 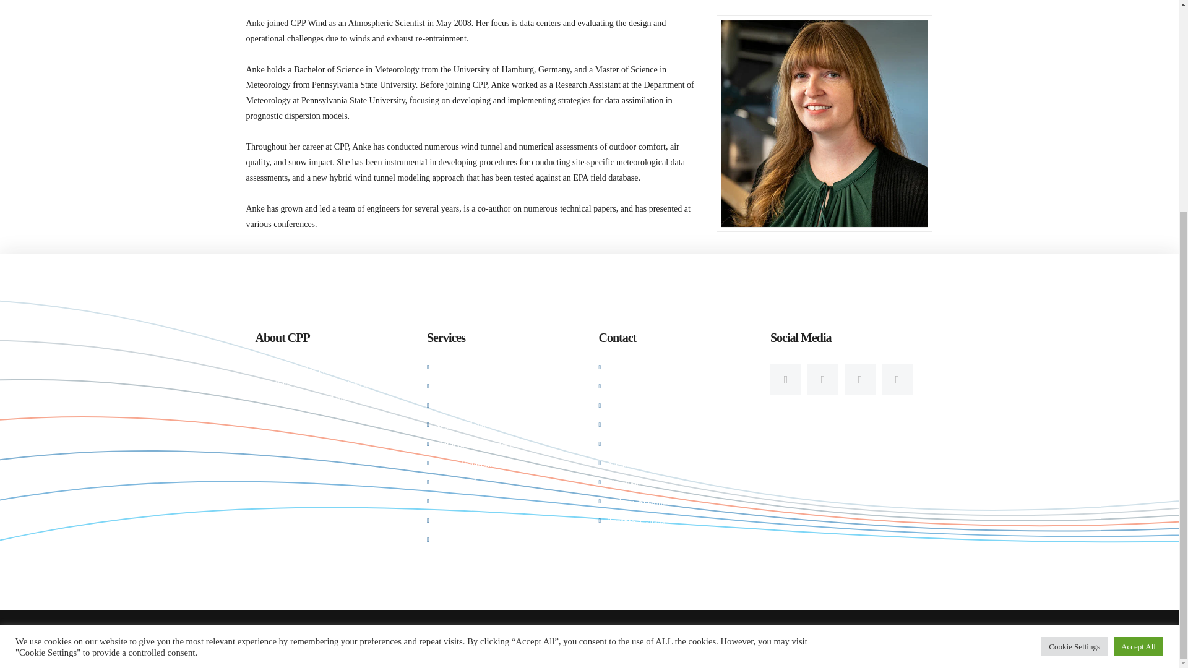 What do you see at coordinates (897, 380) in the screenshot?
I see `Social item` at bounding box center [897, 380].